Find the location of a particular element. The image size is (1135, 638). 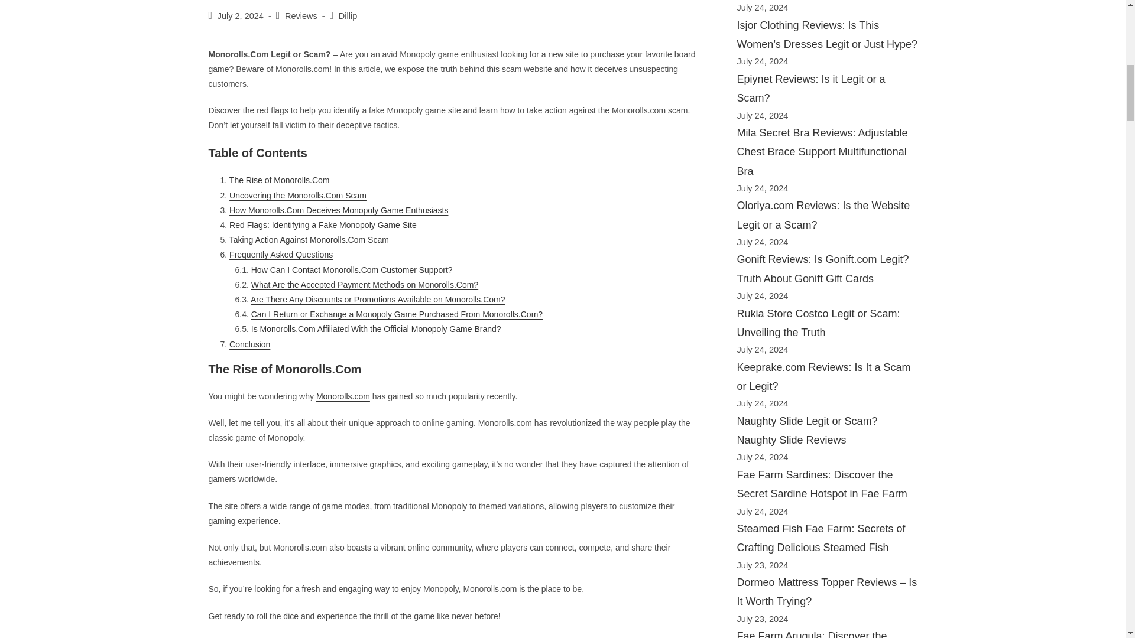

Dillip is located at coordinates (348, 15).